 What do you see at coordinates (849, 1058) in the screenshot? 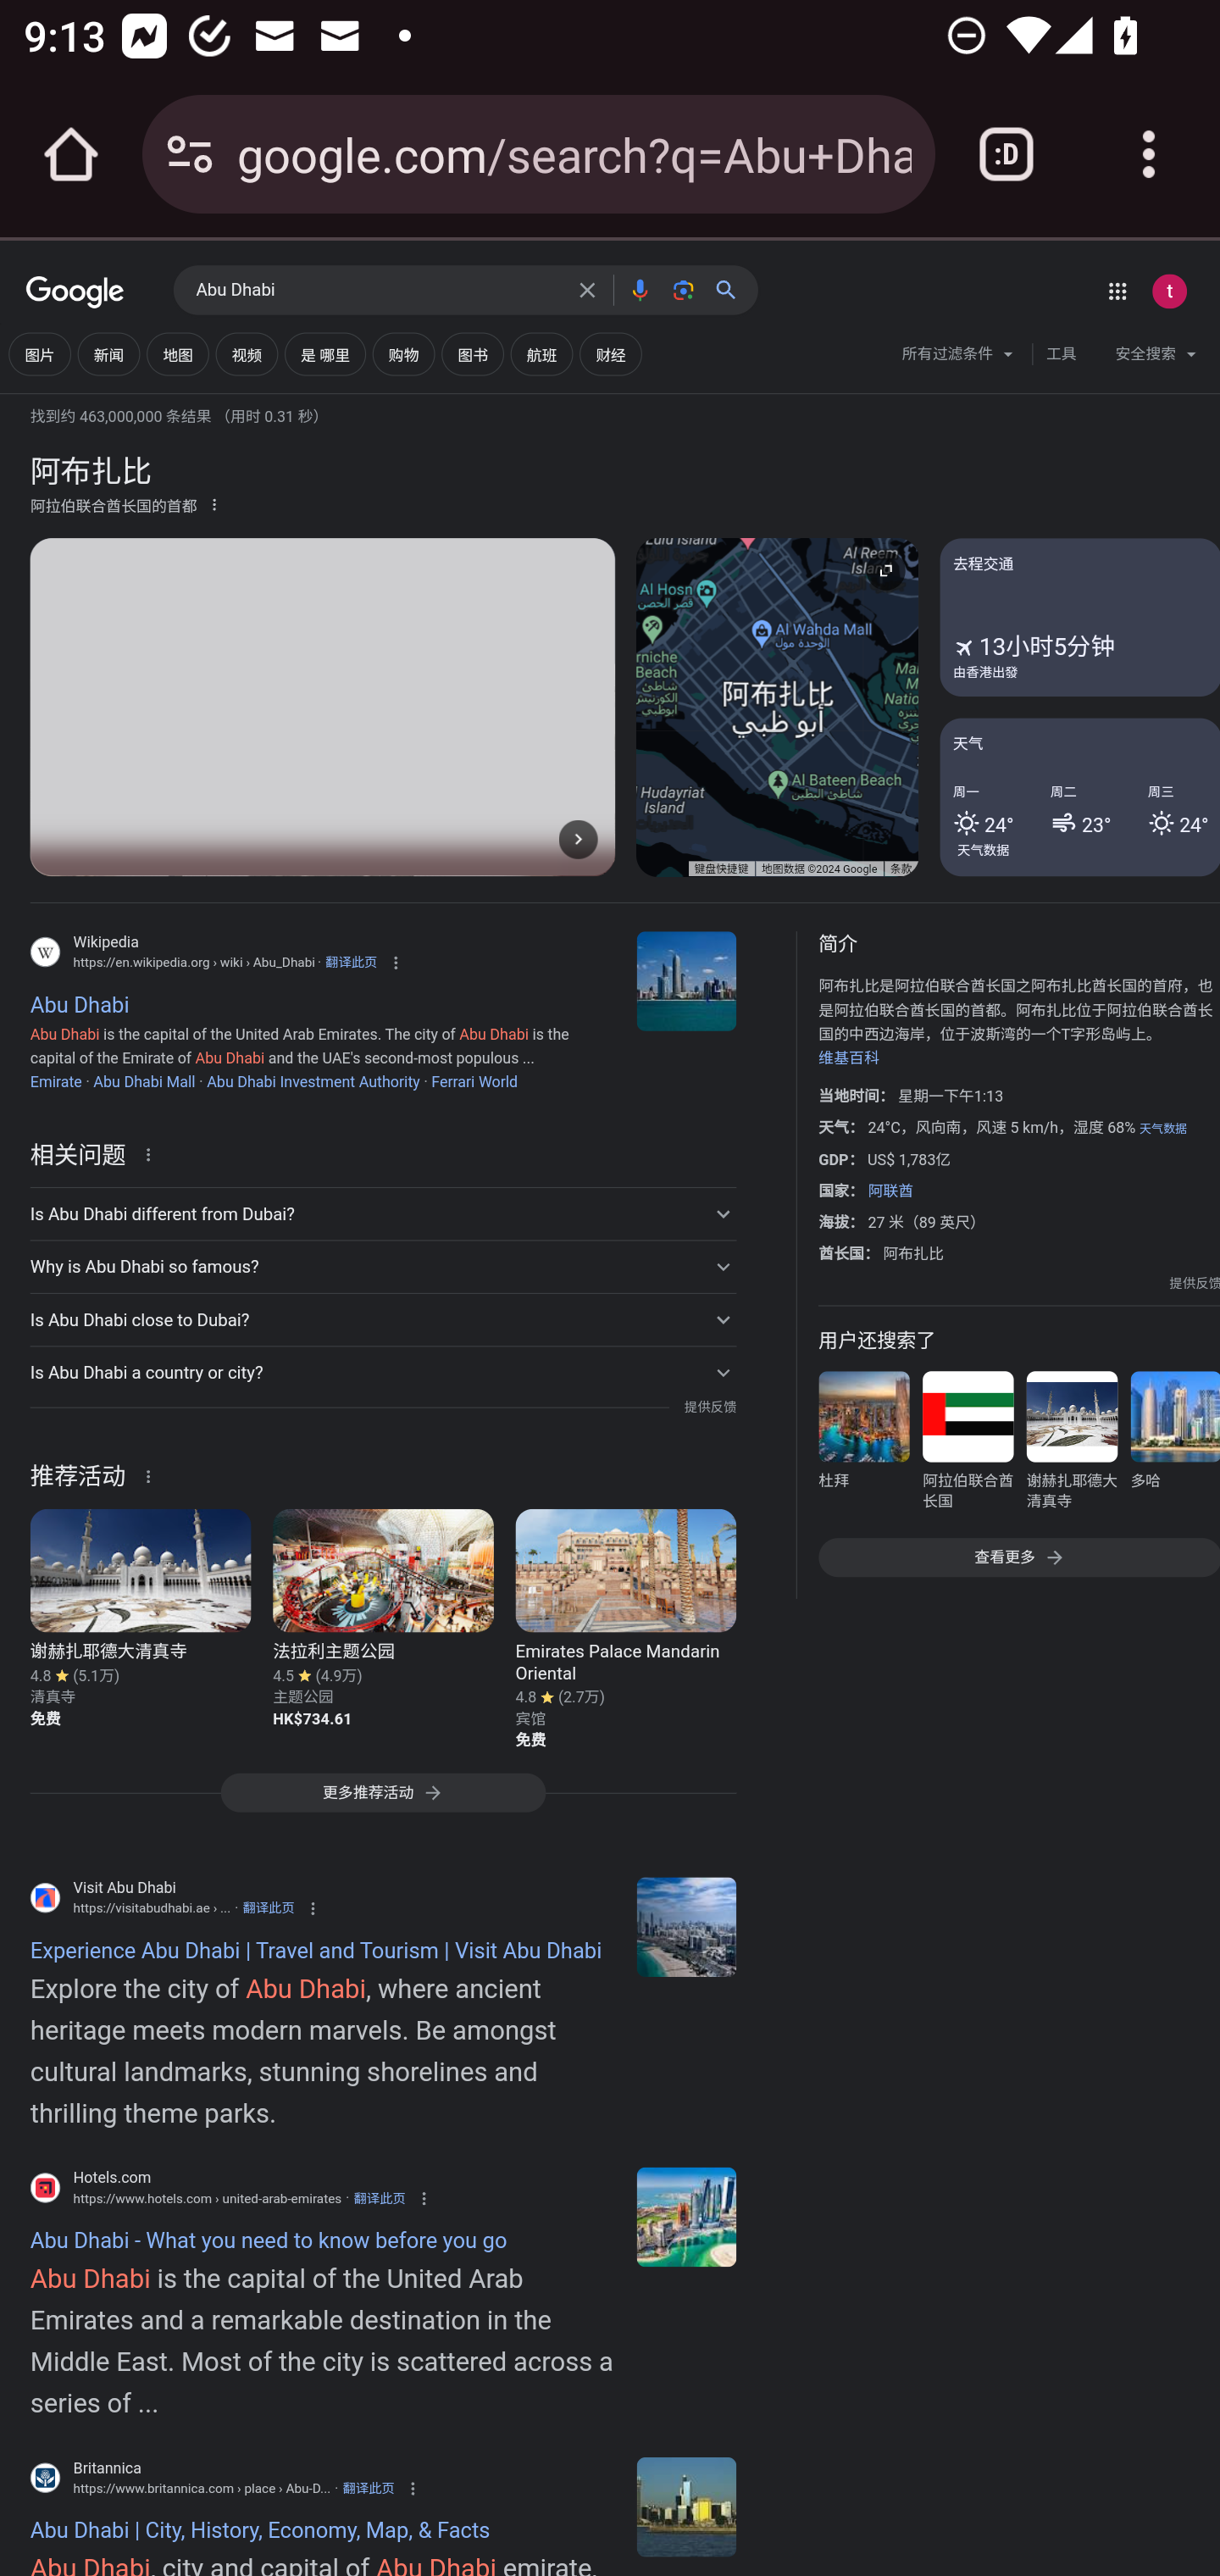
I see `维基百科` at bounding box center [849, 1058].